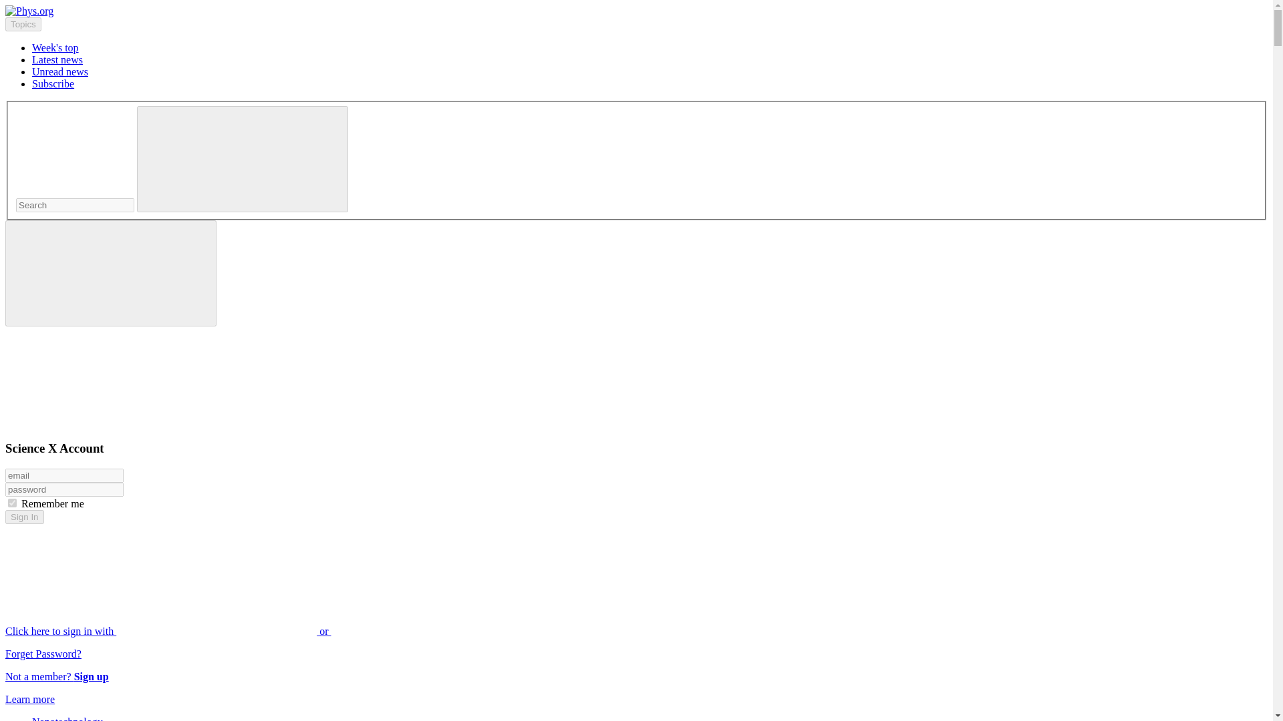 This screenshot has width=1283, height=721. What do you see at coordinates (12, 503) in the screenshot?
I see `on` at bounding box center [12, 503].